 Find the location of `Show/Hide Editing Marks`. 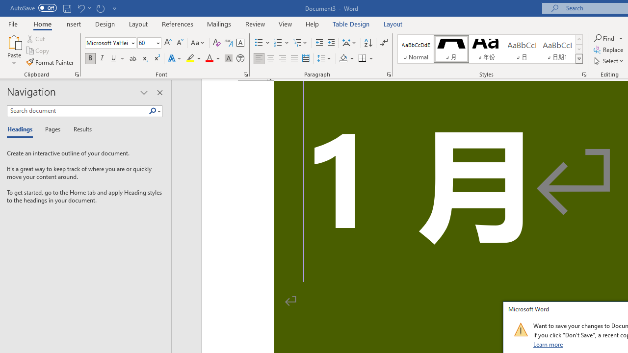

Show/Hide Editing Marks is located at coordinates (384, 43).